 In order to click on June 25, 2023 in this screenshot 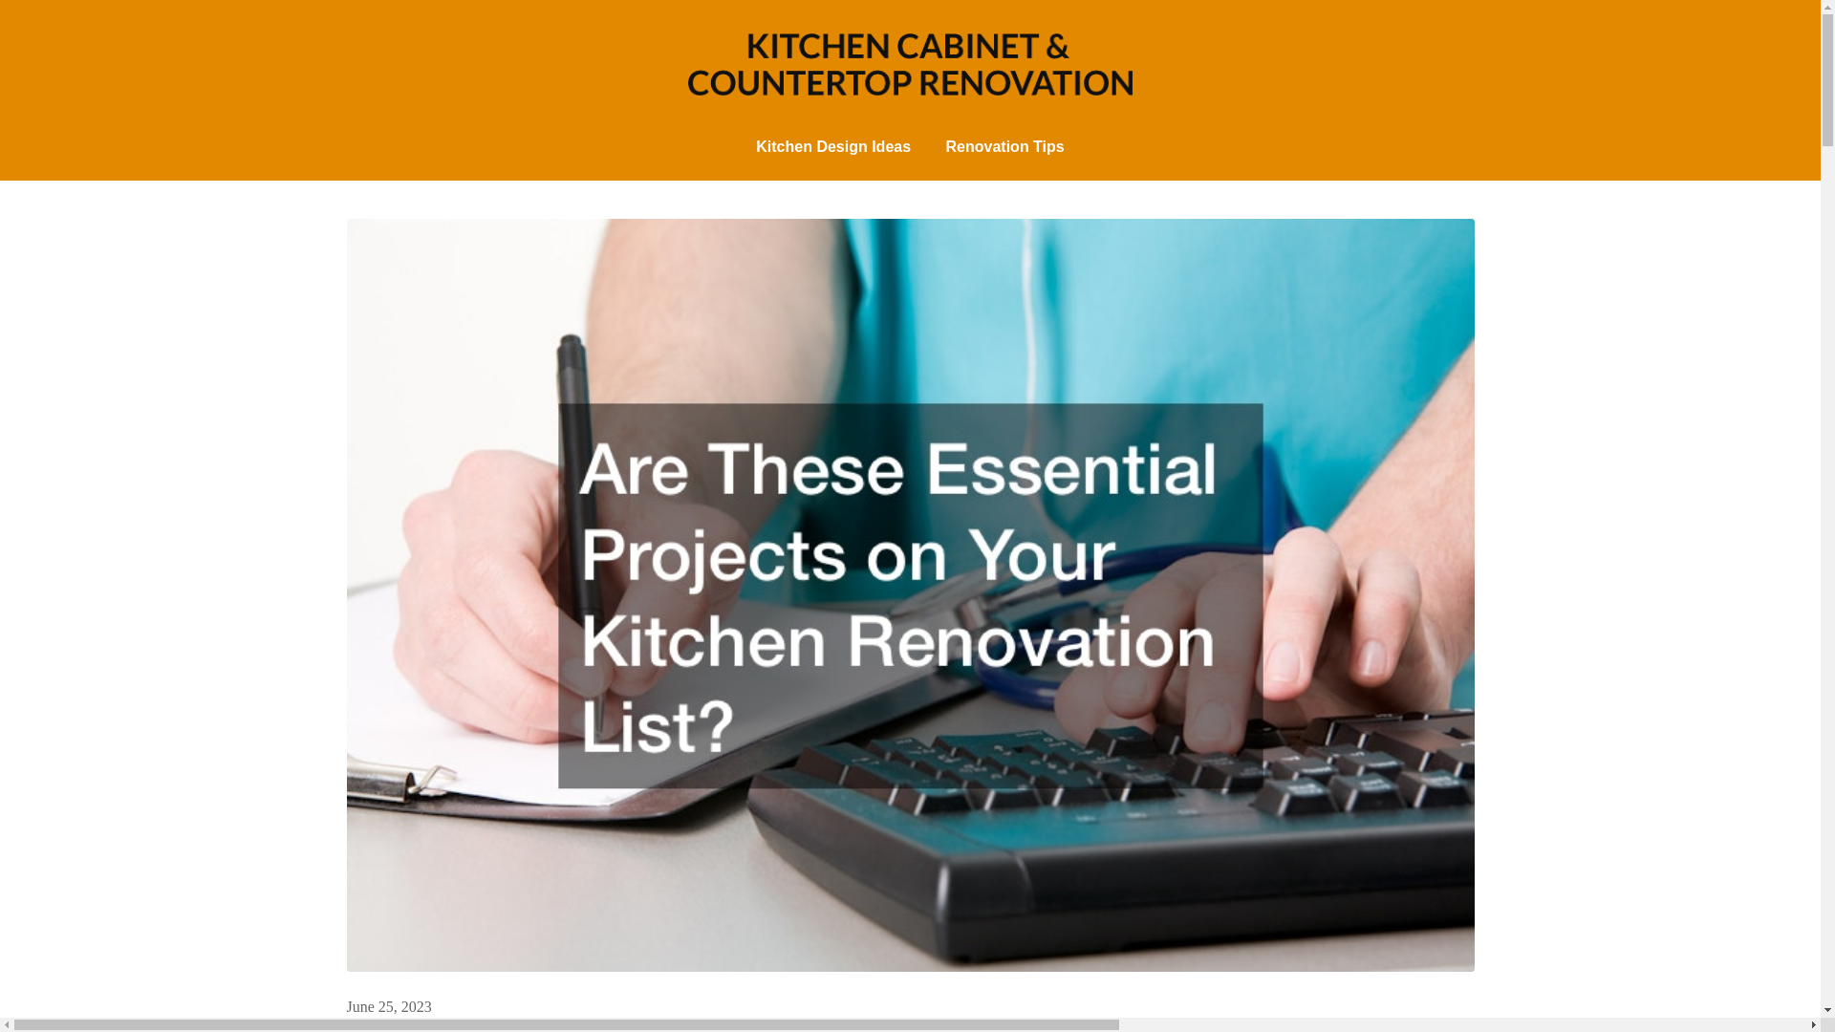, I will do `click(388, 1006)`.